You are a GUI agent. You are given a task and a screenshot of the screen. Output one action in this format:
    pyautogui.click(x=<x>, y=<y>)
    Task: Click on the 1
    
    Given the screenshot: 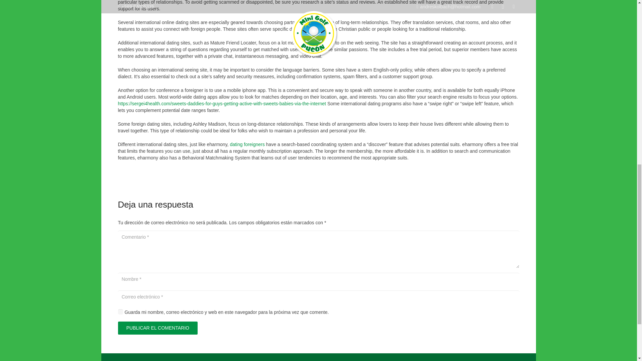 What is the action you would take?
    pyautogui.click(x=120, y=312)
    